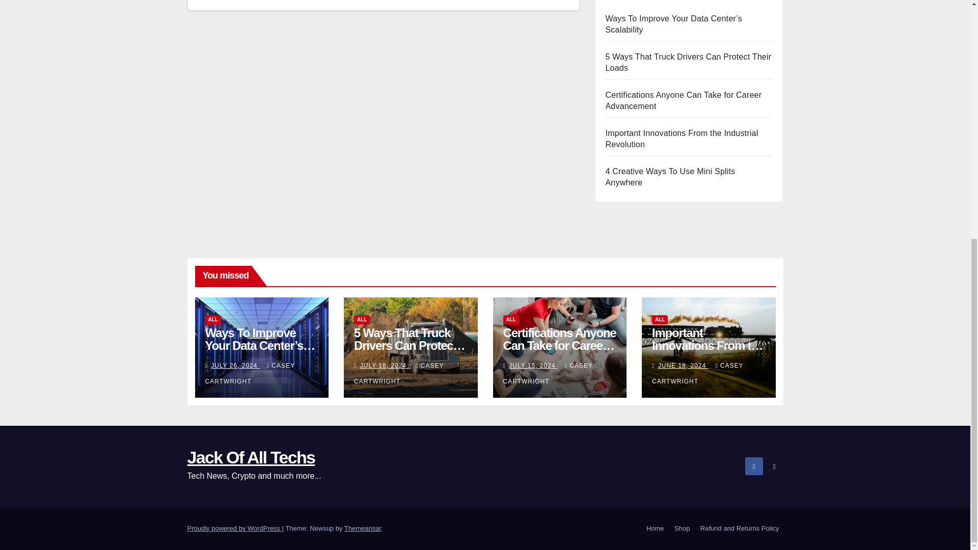 This screenshot has width=978, height=550. Describe the element at coordinates (688, 154) in the screenshot. I see `5 Ways That Truck Drivers Can Protect Their Loads` at that location.